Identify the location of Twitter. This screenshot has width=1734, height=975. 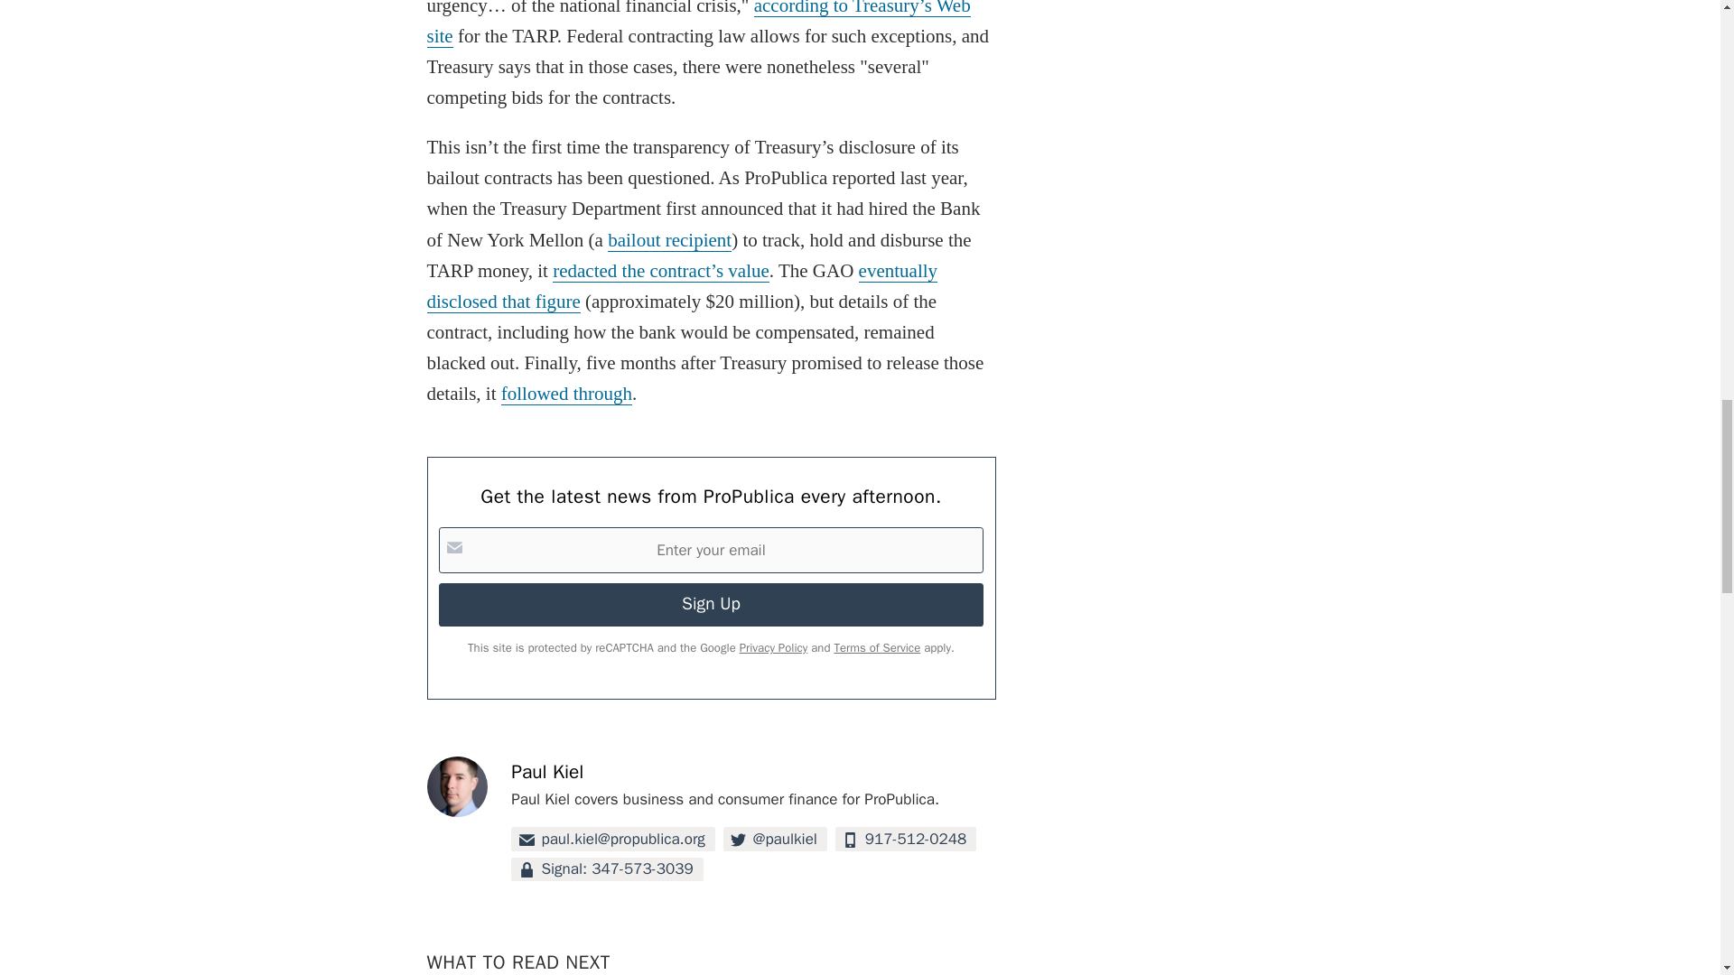
(775, 838).